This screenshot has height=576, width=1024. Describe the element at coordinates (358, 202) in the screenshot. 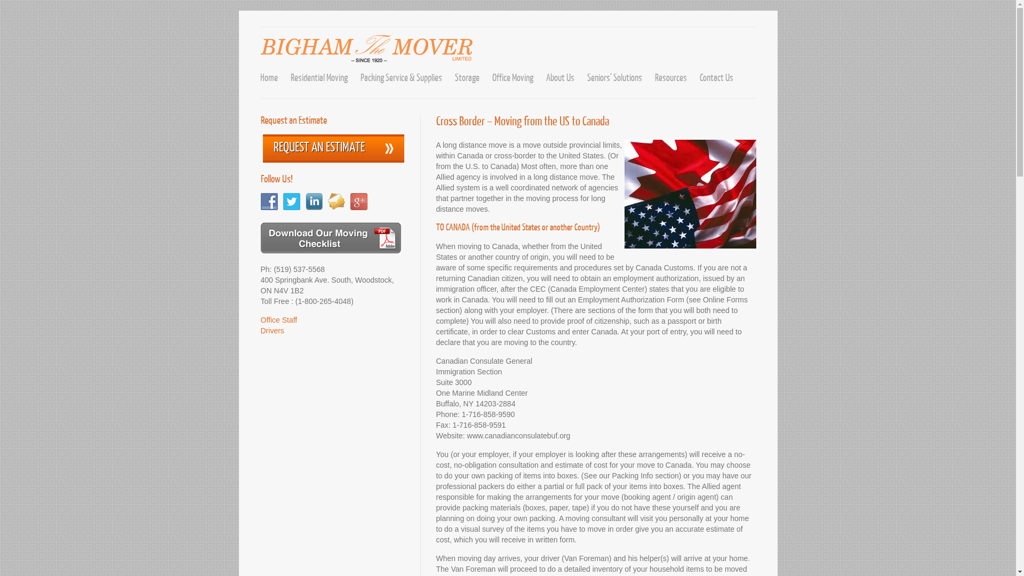

I see `Connect with us on Google+` at that location.